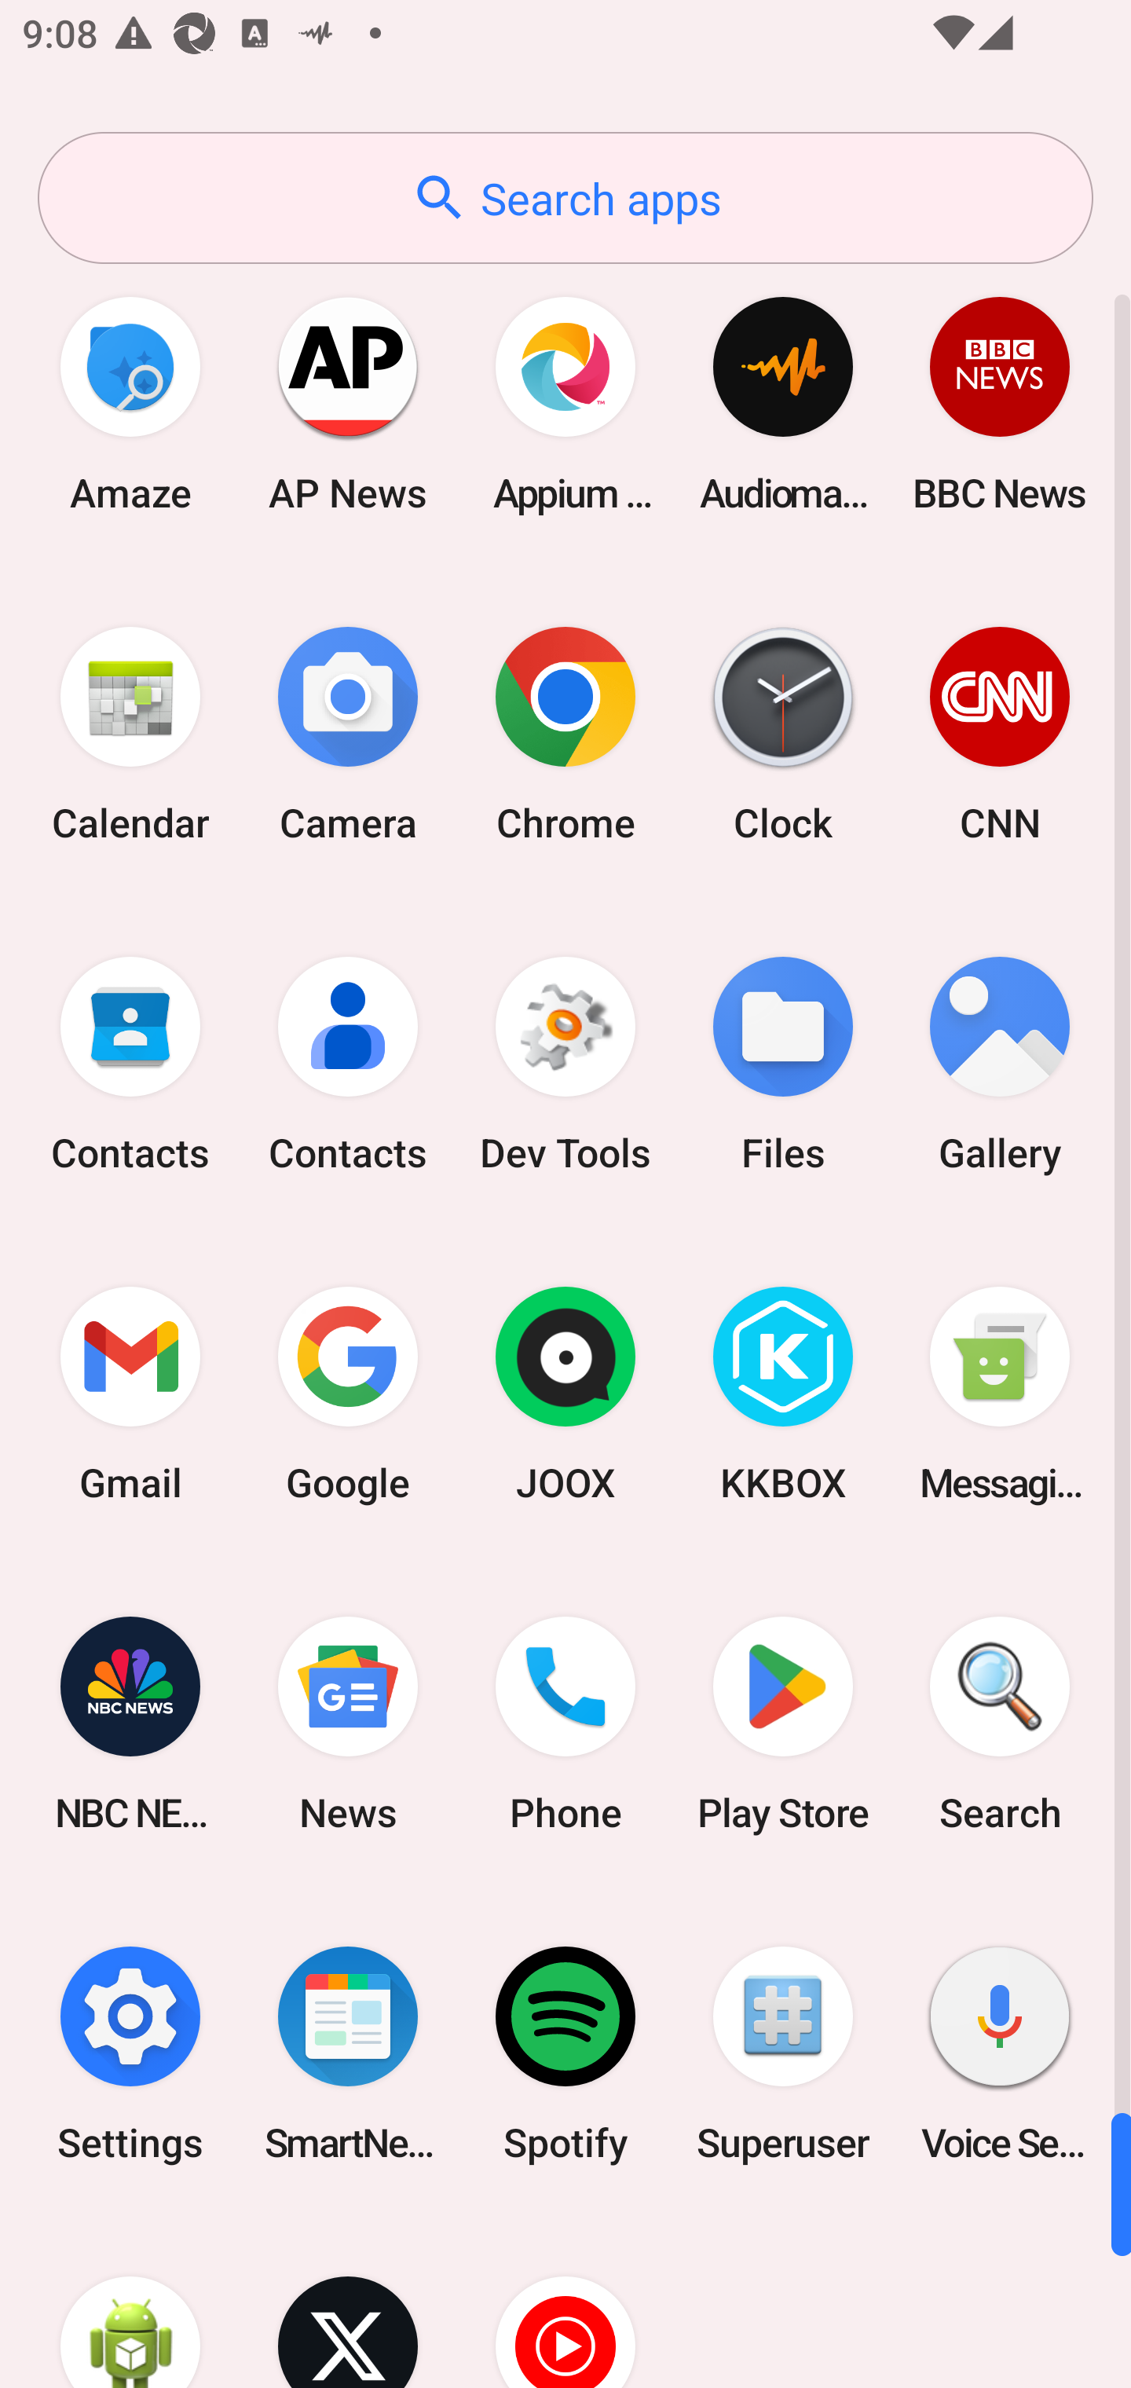 This screenshot has height=2388, width=1131. What do you see at coordinates (130, 1065) in the screenshot?
I see `Contacts` at bounding box center [130, 1065].